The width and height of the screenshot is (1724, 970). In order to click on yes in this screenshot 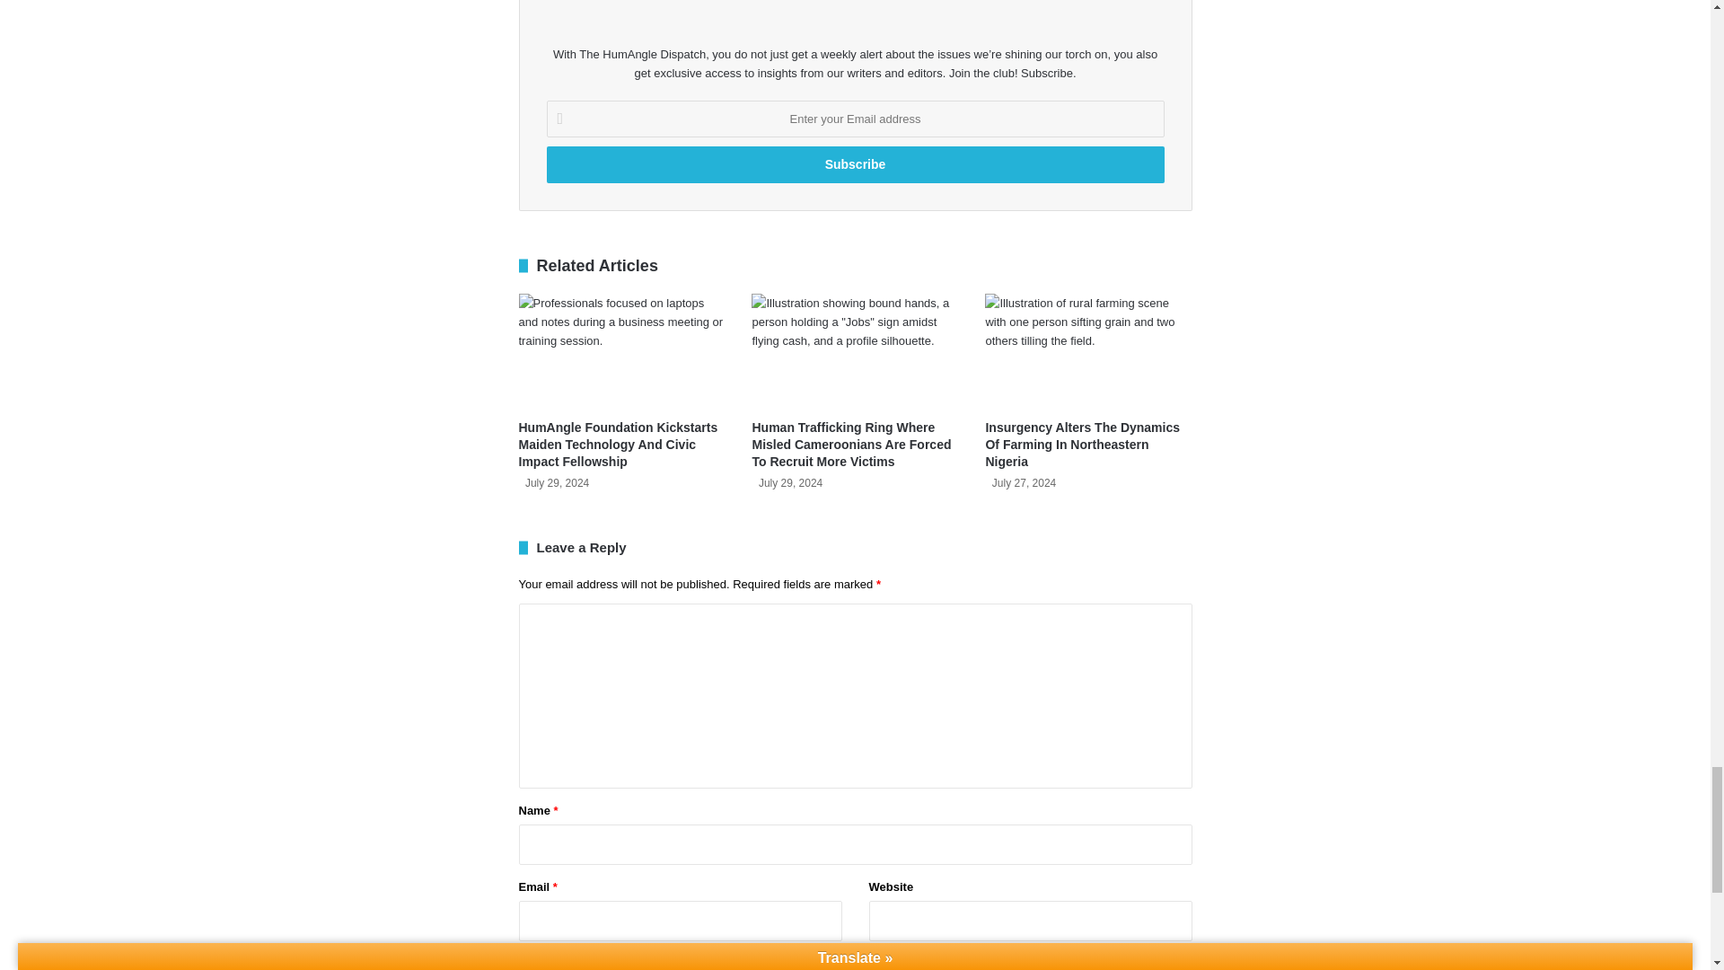, I will do `click(524, 961)`.